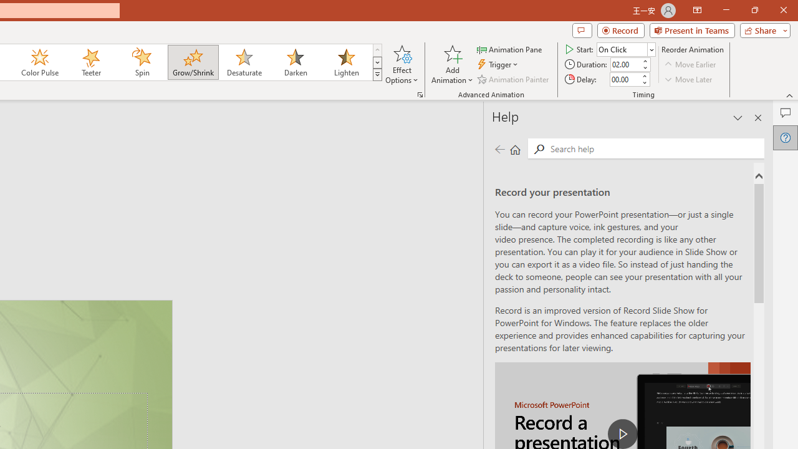  Describe the element at coordinates (452, 64) in the screenshot. I see `Add Animation` at that location.